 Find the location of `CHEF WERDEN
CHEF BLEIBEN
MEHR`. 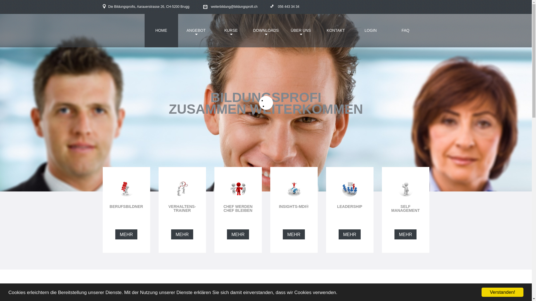

CHEF WERDEN
CHEF BLEIBEN
MEHR is located at coordinates (238, 230).